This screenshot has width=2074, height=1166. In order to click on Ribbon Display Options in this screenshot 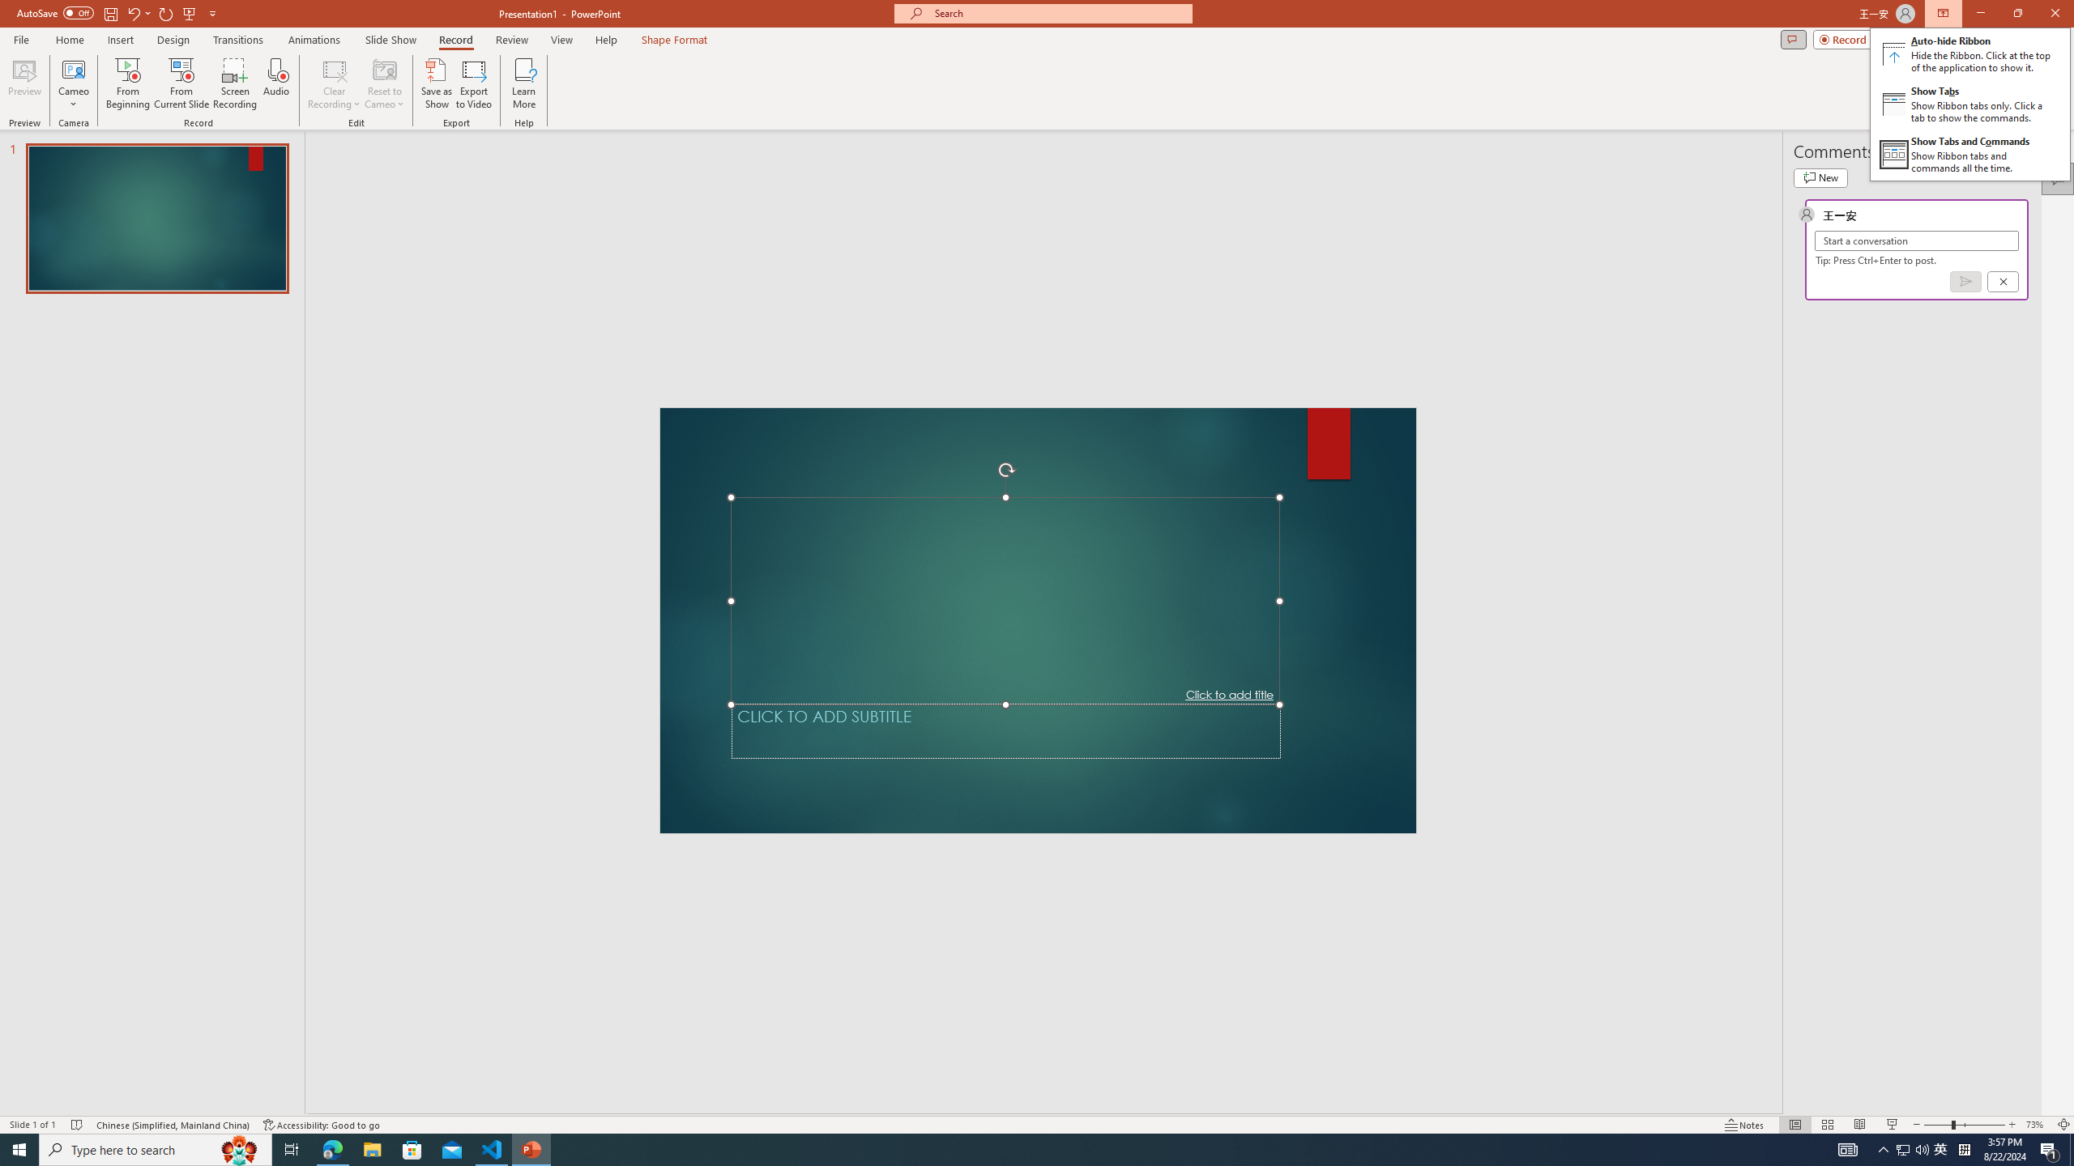, I will do `click(1970, 104)`.